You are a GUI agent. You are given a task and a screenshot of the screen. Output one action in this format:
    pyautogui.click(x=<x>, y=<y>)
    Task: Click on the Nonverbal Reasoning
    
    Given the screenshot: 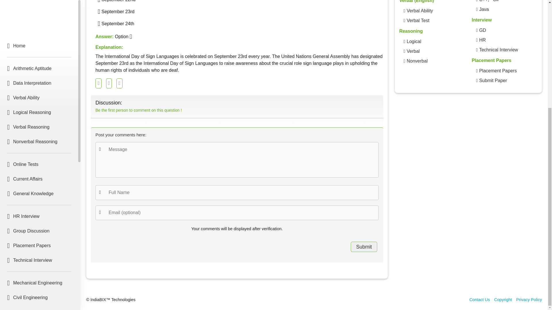 What is the action you would take?
    pyautogui.click(x=417, y=61)
    